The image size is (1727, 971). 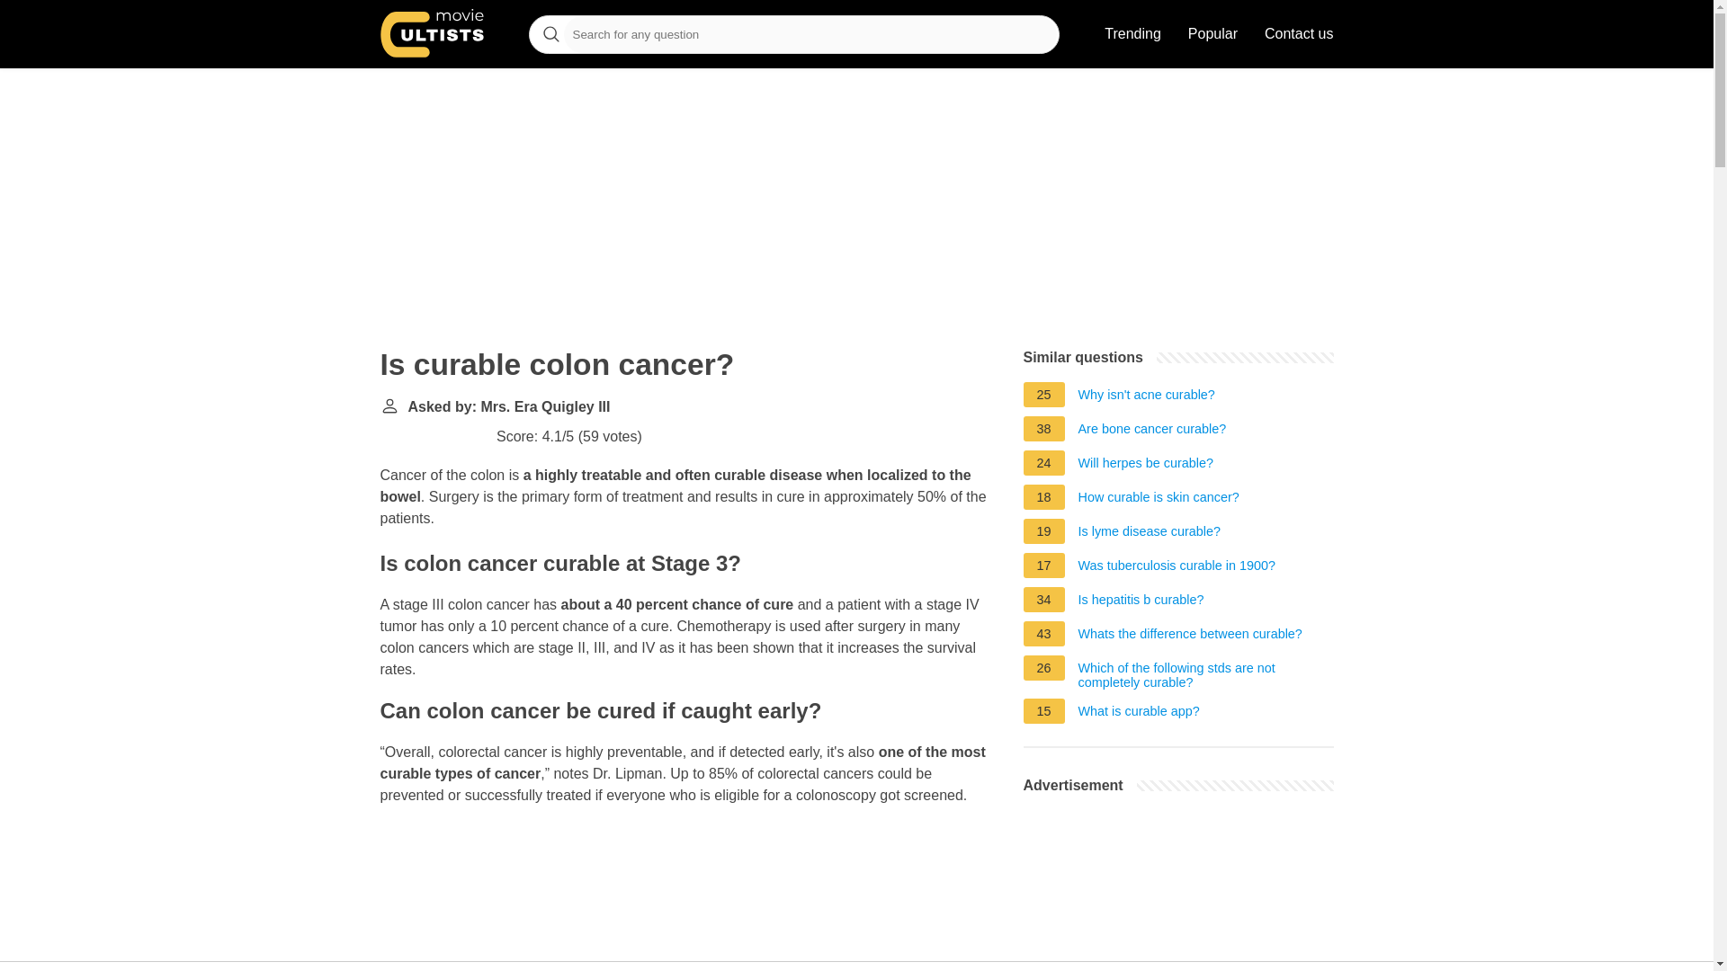 I want to click on Is hepatitis b curable?, so click(x=1141, y=602).